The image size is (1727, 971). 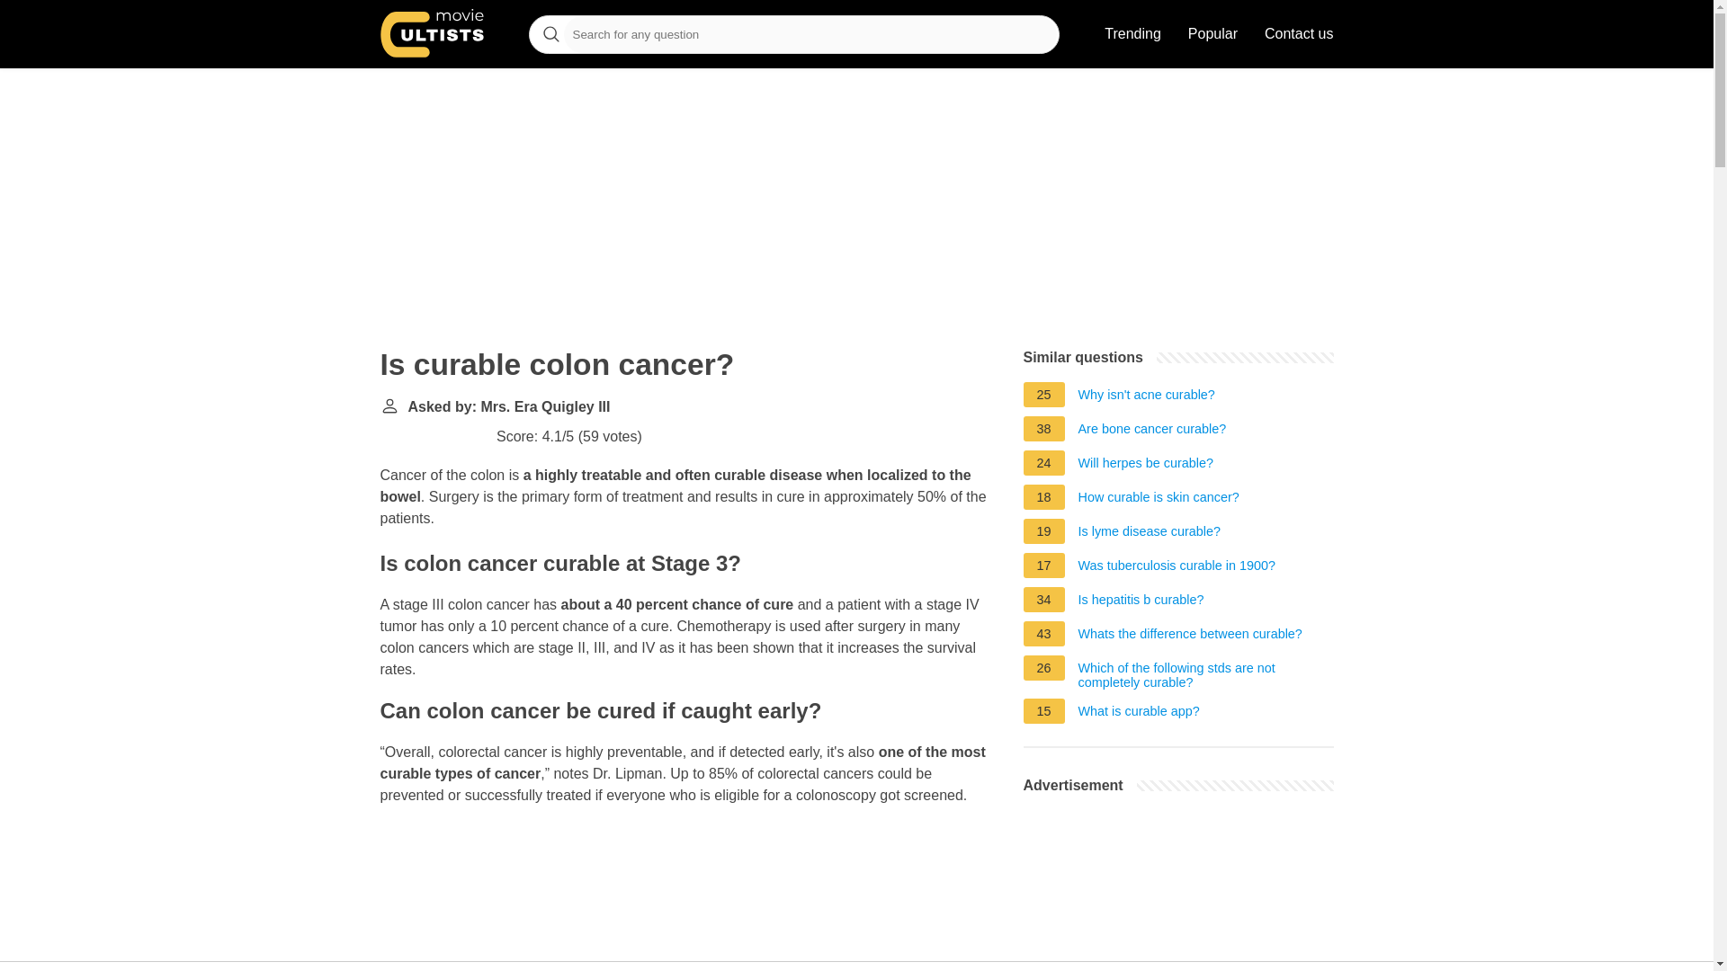 I want to click on Is hepatitis b curable?, so click(x=1141, y=602).